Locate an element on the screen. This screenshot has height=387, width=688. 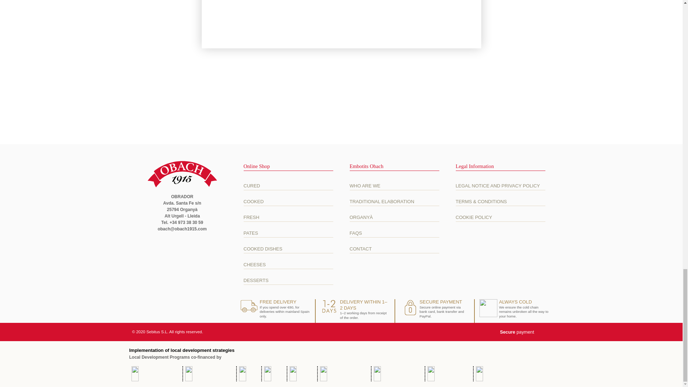
TRADITIONAL ELABORATION is located at coordinates (394, 201).